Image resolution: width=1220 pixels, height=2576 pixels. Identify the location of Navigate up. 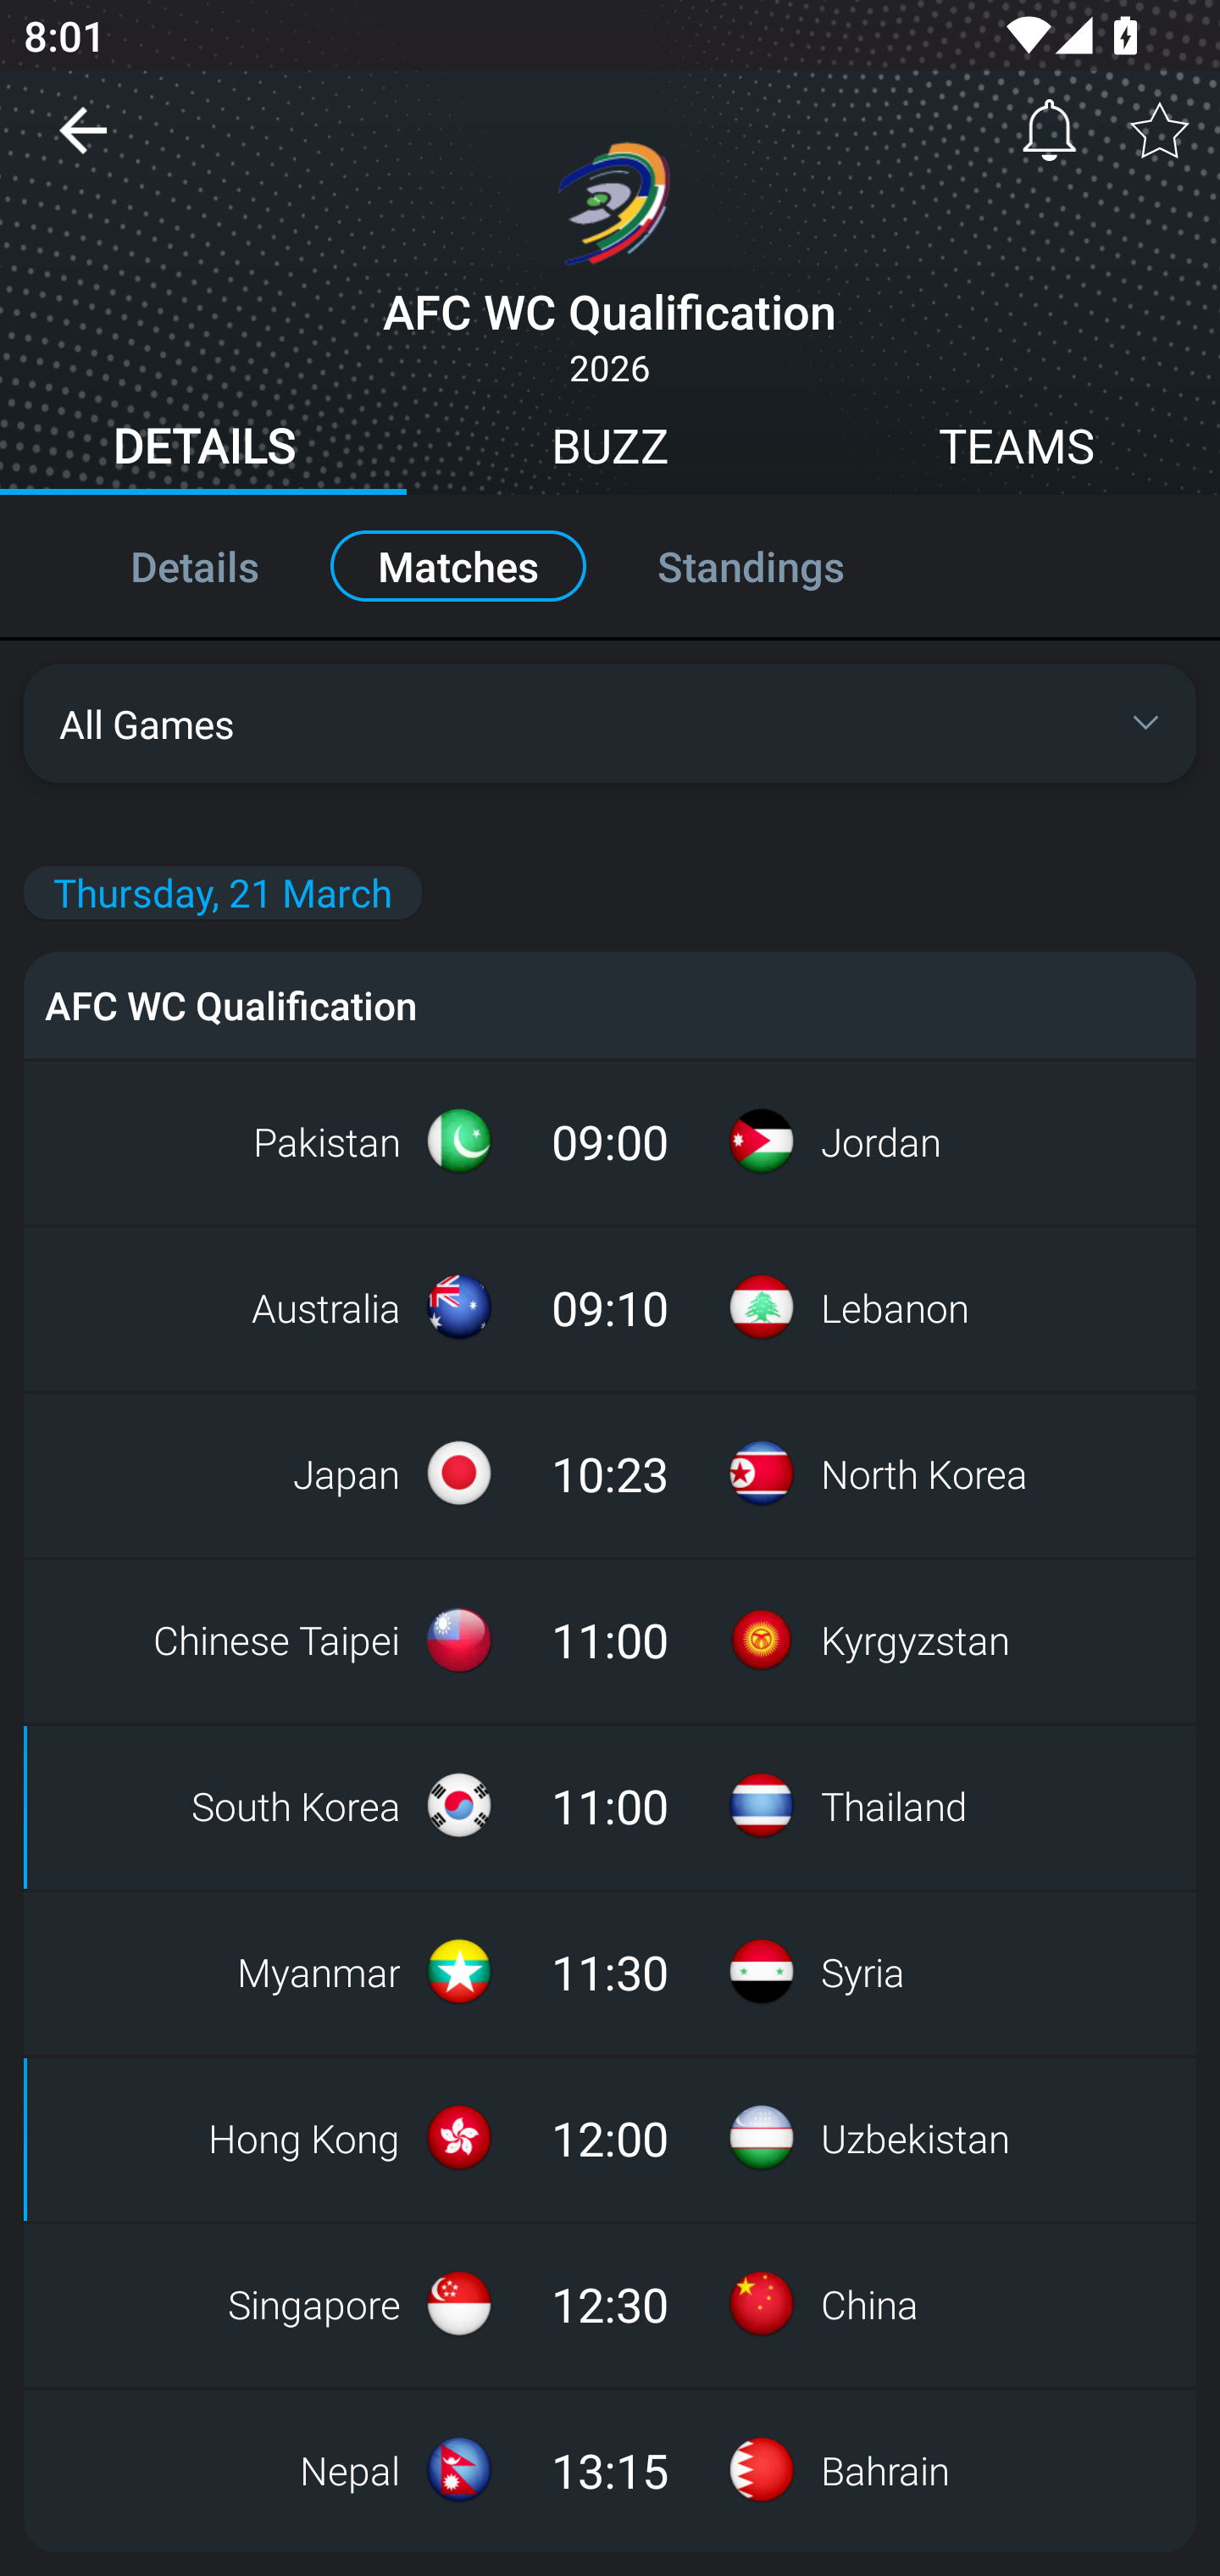
(83, 142).